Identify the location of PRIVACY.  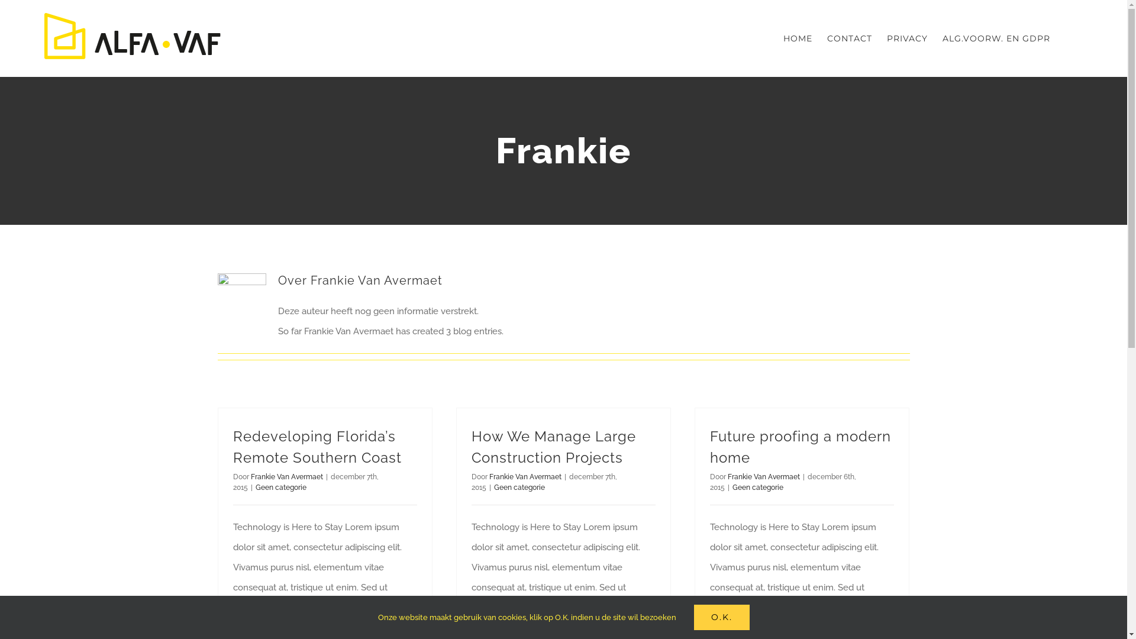
(908, 38).